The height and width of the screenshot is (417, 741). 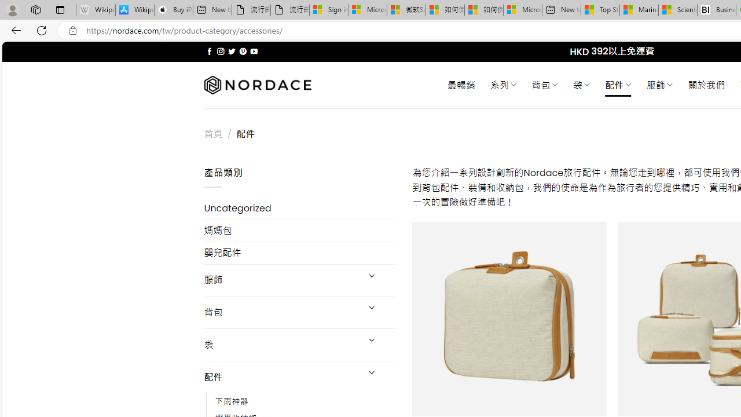 I want to click on Uncategorized, so click(x=300, y=209).